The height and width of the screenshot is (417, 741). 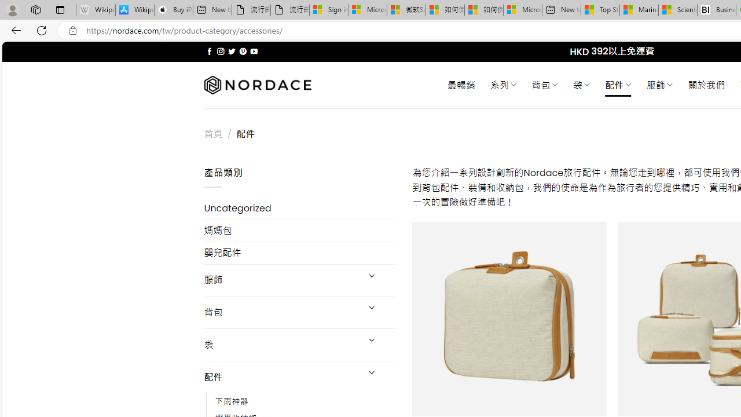 I want to click on Uncategorized, so click(x=300, y=209).